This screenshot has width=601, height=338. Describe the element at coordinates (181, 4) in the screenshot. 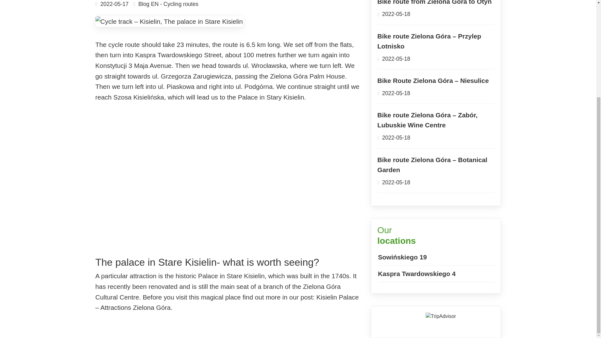

I see `Cycling routes` at that location.